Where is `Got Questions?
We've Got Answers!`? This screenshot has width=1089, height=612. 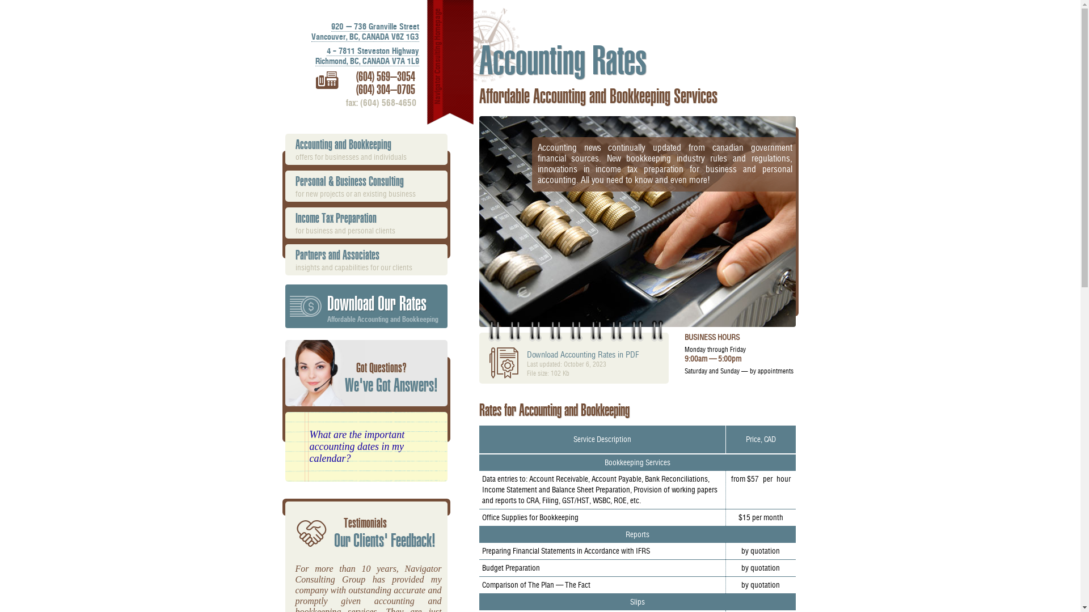 Got Questions?
We've Got Answers! is located at coordinates (395, 378).